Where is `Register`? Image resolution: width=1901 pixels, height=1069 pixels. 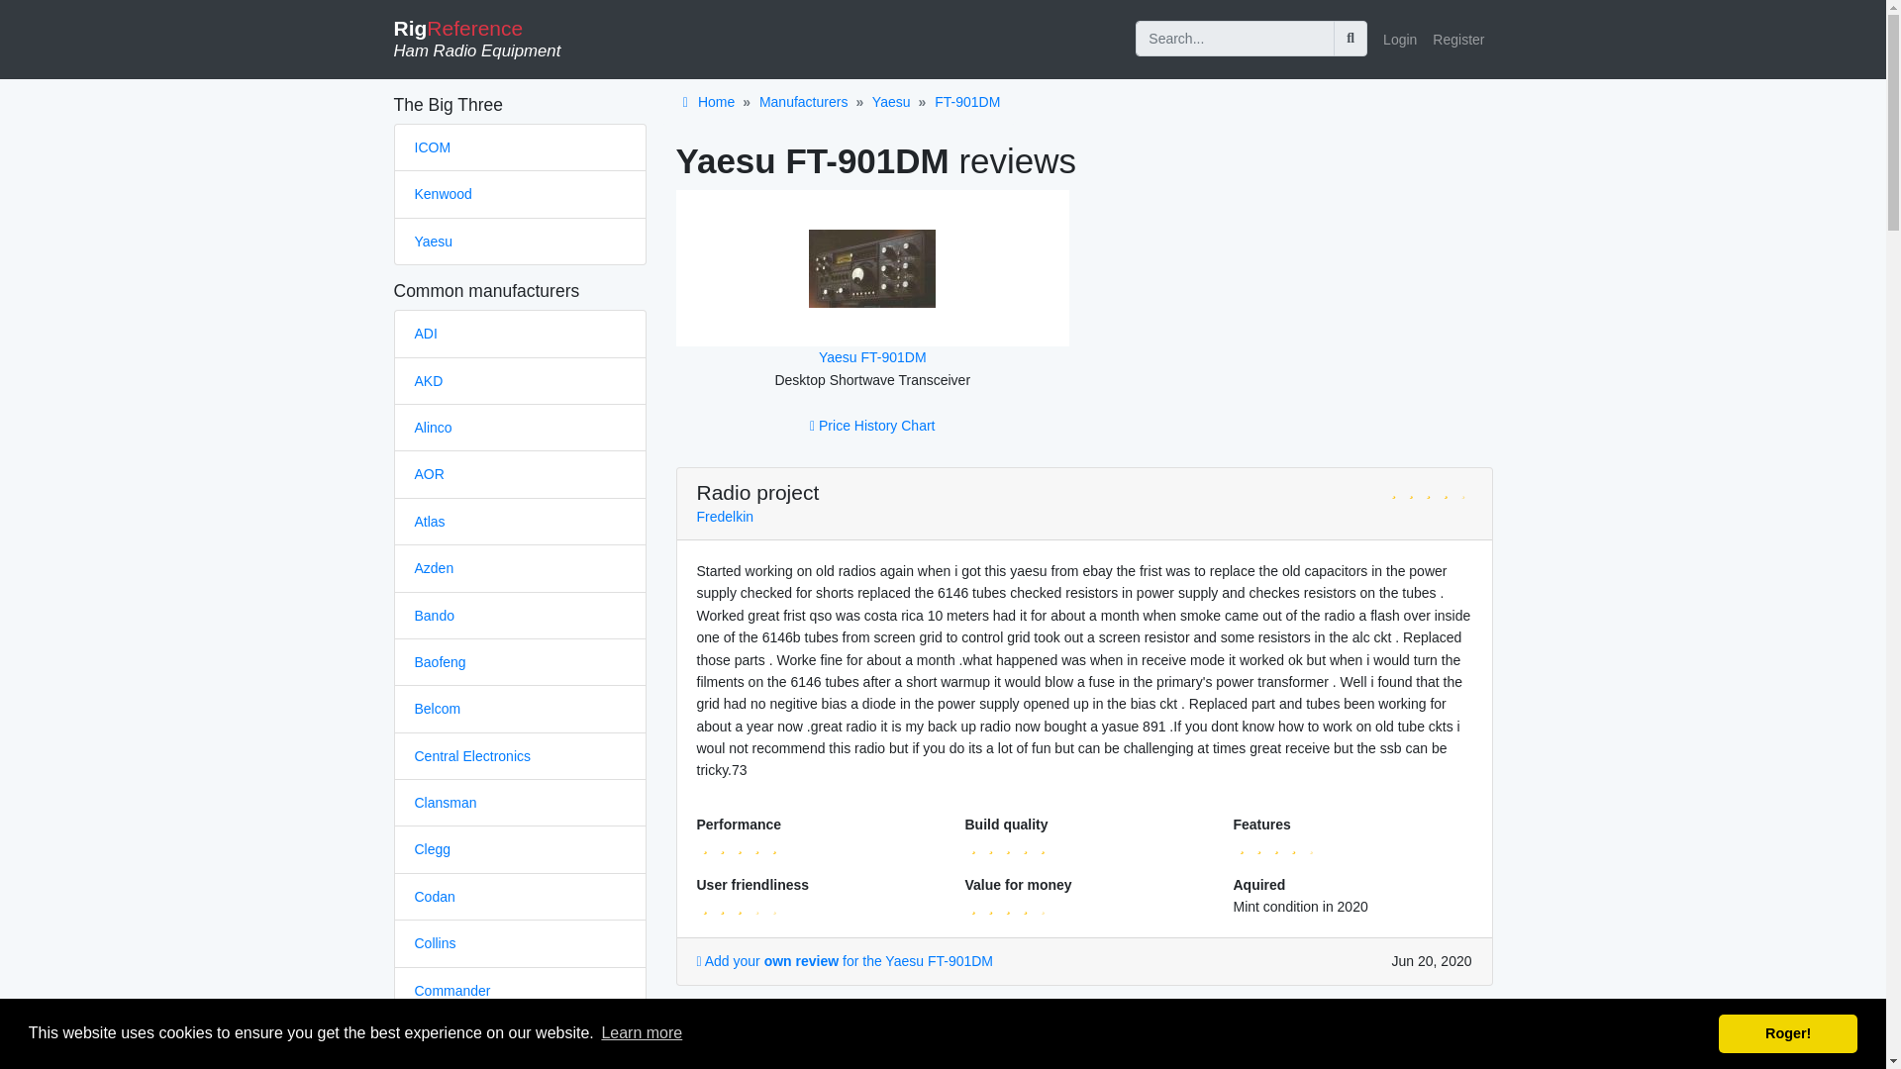 Register is located at coordinates (1457, 40).